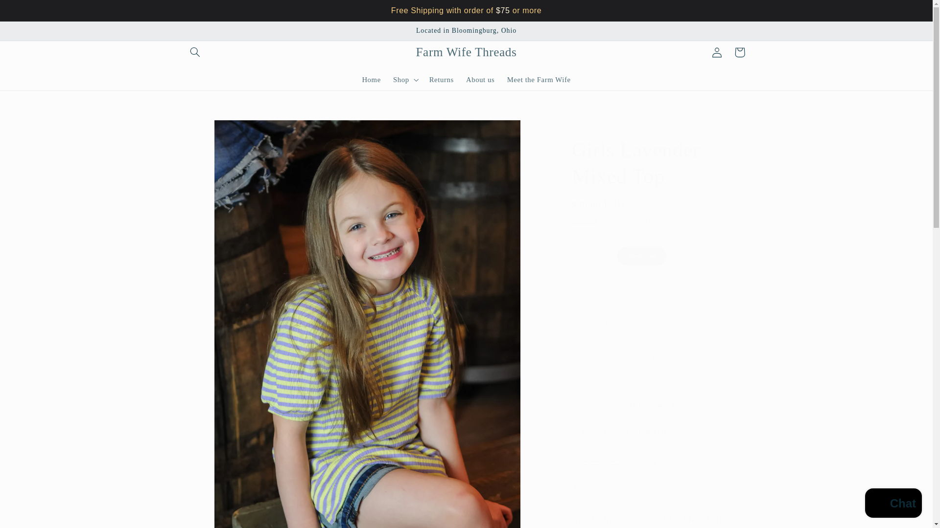  What do you see at coordinates (606, 322) in the screenshot?
I see `1` at bounding box center [606, 322].